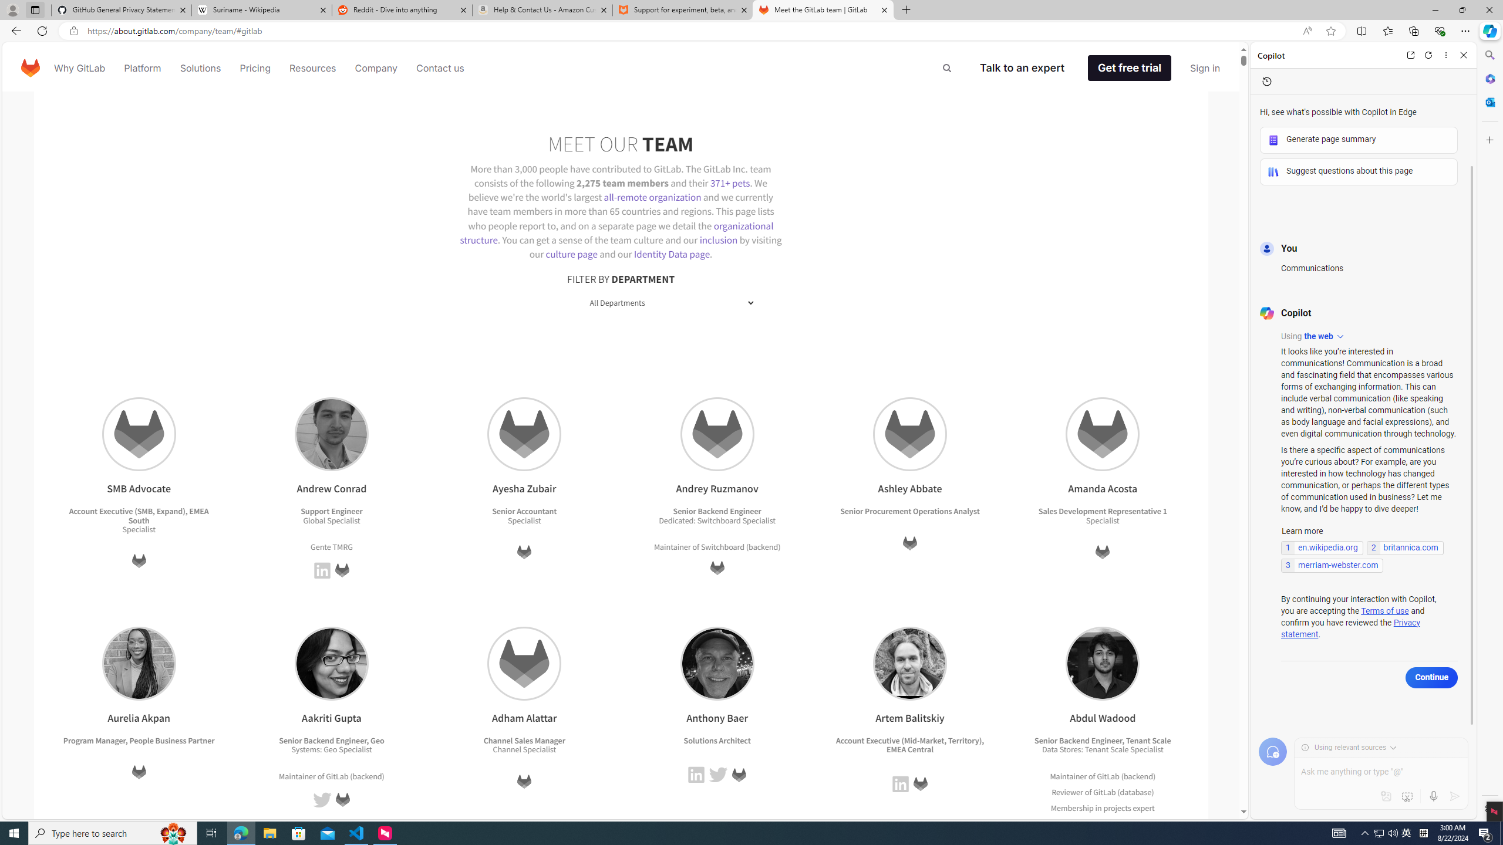 This screenshot has height=845, width=1503. I want to click on Membership in groups expert, so click(1103, 823).